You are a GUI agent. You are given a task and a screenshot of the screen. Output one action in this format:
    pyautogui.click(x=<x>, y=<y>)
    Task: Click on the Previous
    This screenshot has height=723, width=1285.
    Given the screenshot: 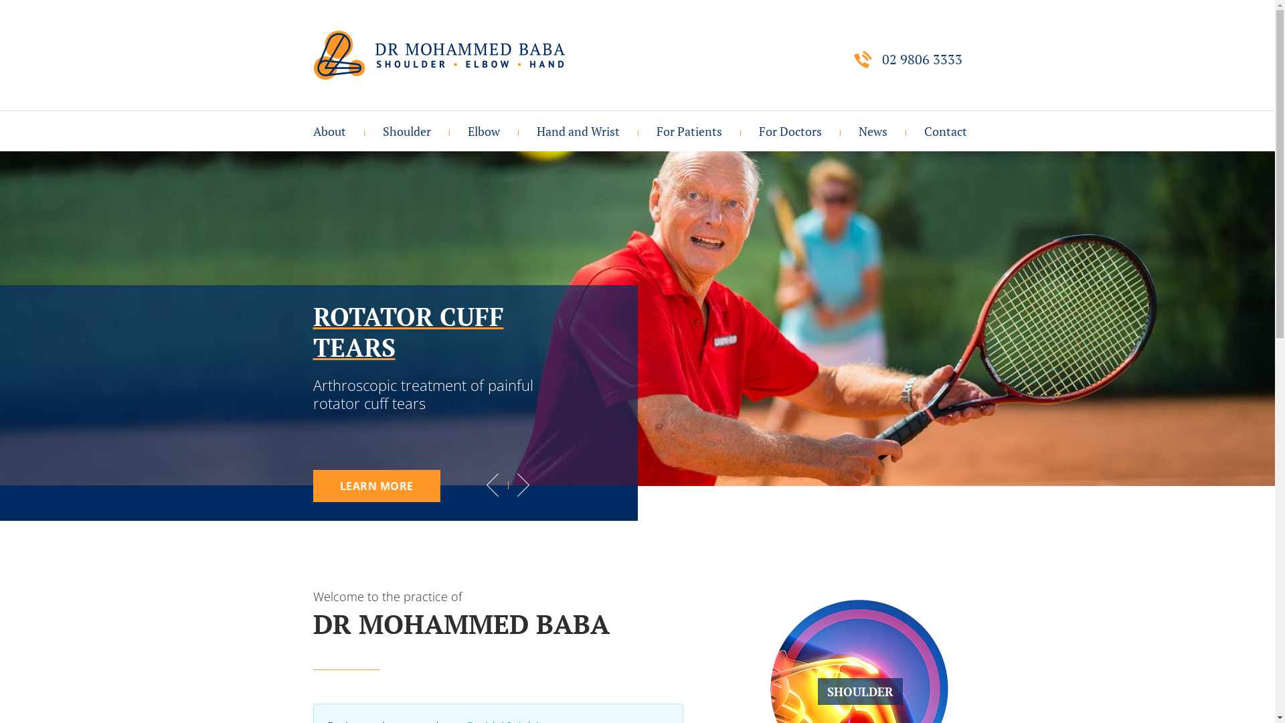 What is the action you would take?
    pyautogui.click(x=493, y=485)
    